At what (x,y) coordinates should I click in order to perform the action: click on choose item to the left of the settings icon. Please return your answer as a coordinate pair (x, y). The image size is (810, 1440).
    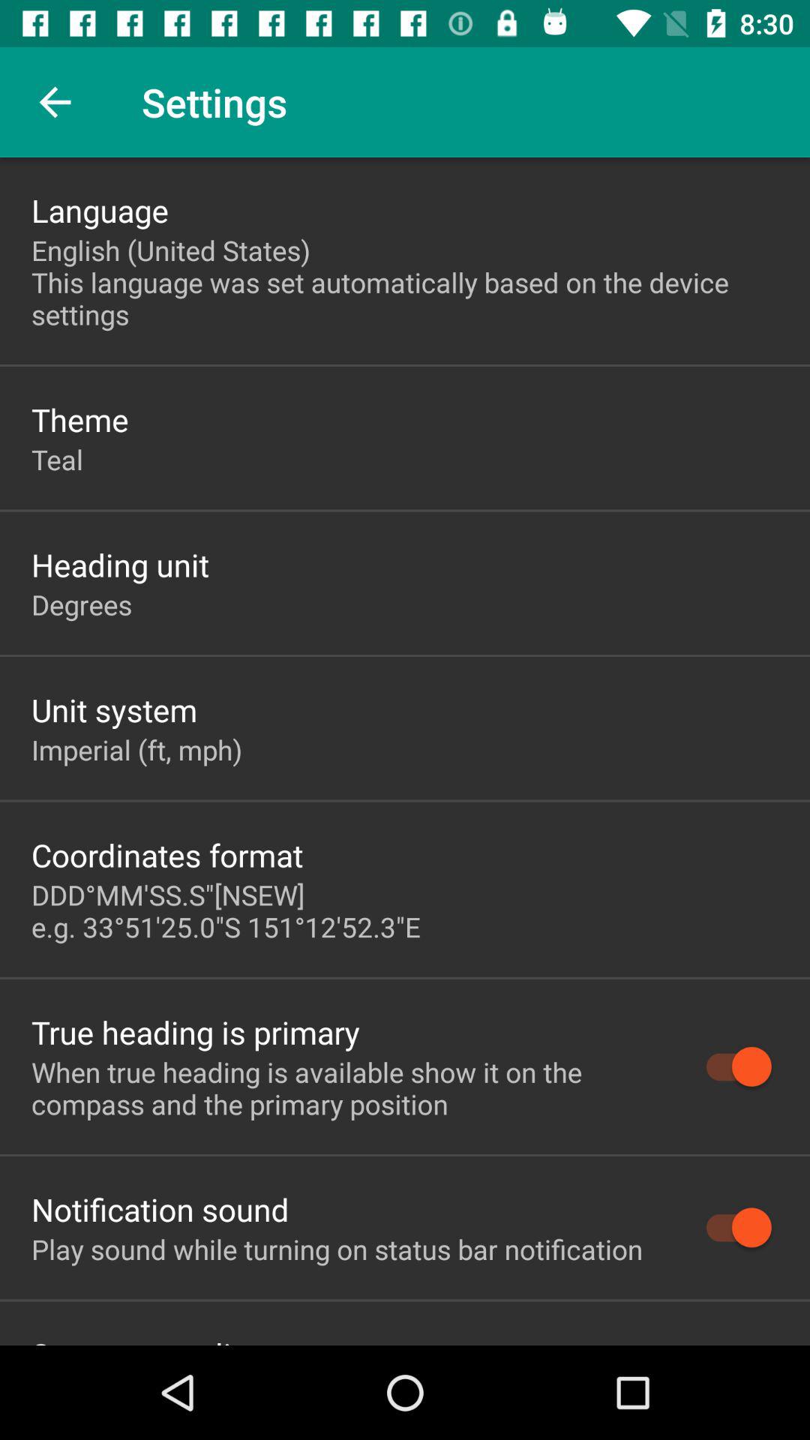
    Looking at the image, I should click on (55, 102).